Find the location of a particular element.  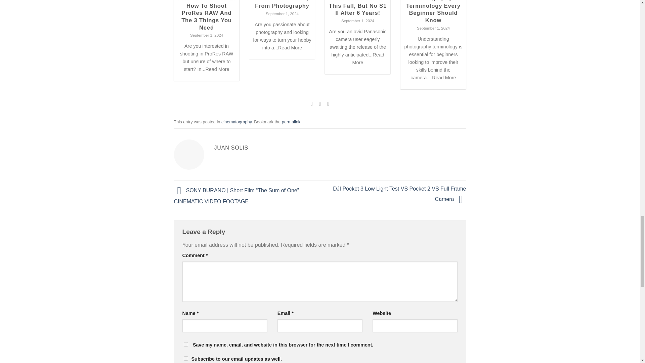

yes is located at coordinates (185, 358).